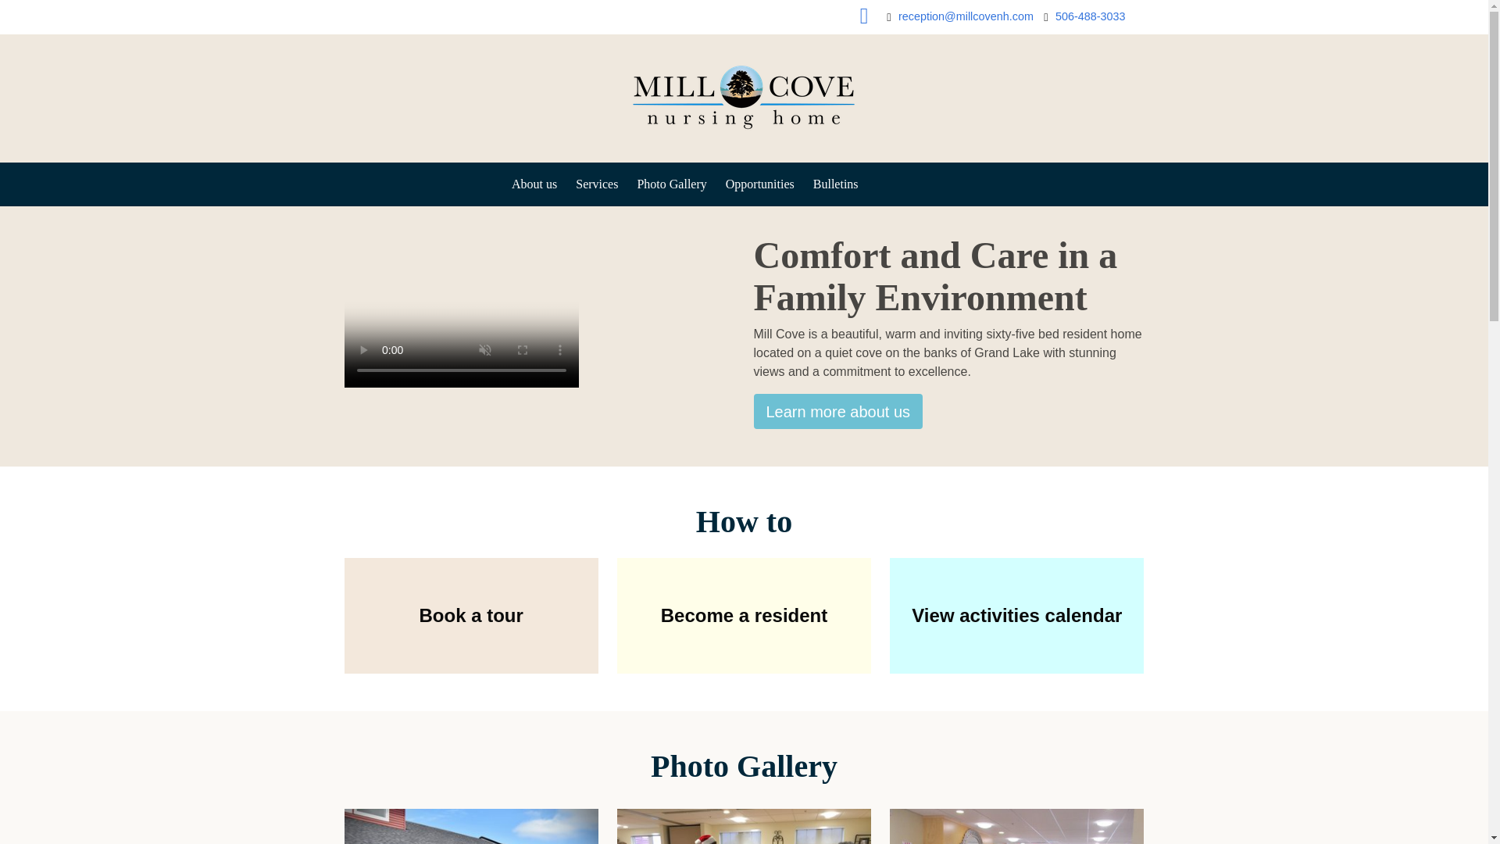 The image size is (1500, 844). Describe the element at coordinates (470, 826) in the screenshot. I see `Outdoors at Mill Cove Nursing Home.jpg` at that location.